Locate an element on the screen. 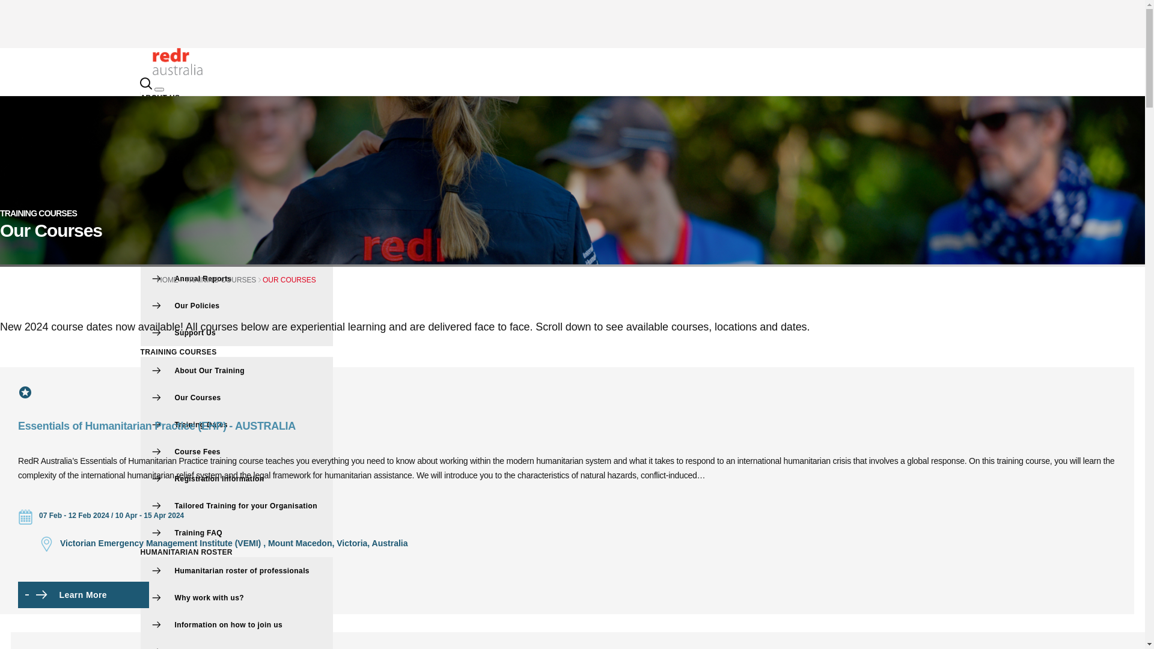 The width and height of the screenshot is (1154, 649). Board & Governance is located at coordinates (237, 171).